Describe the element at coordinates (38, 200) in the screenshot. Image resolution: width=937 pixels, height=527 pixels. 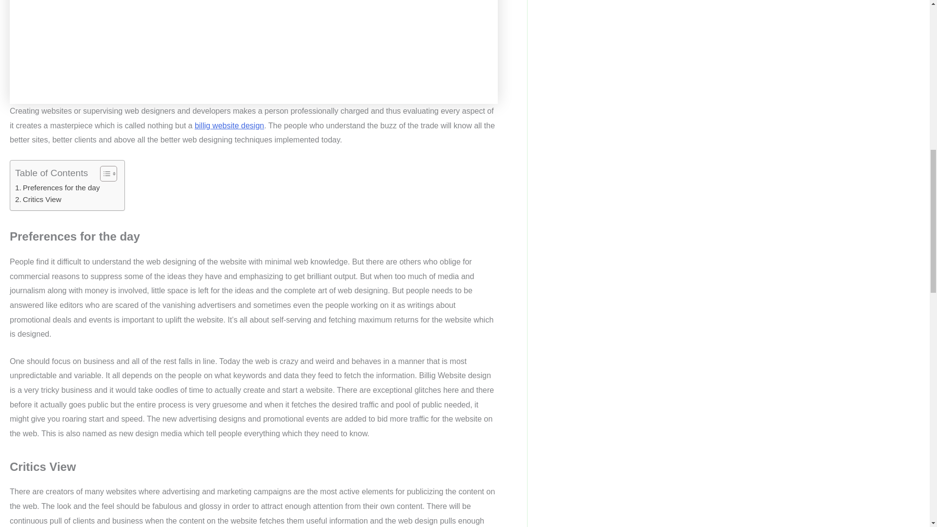
I see `Critics View` at that location.